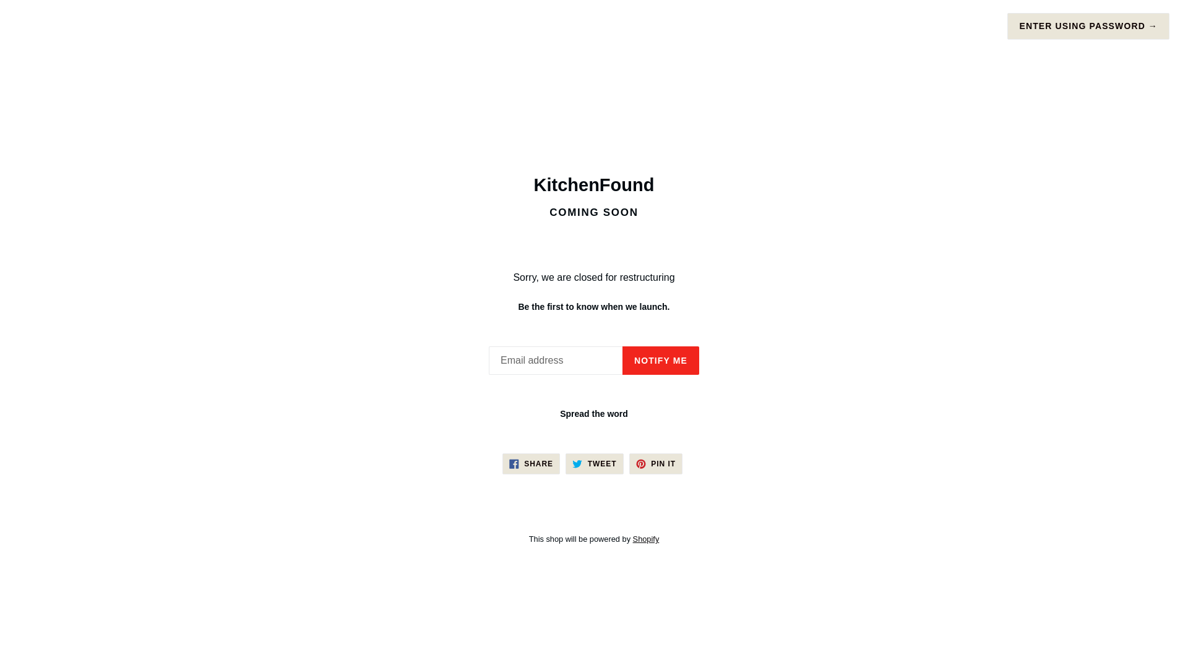  I want to click on SHARE
SHARE ON FACEBOOK, so click(531, 464).